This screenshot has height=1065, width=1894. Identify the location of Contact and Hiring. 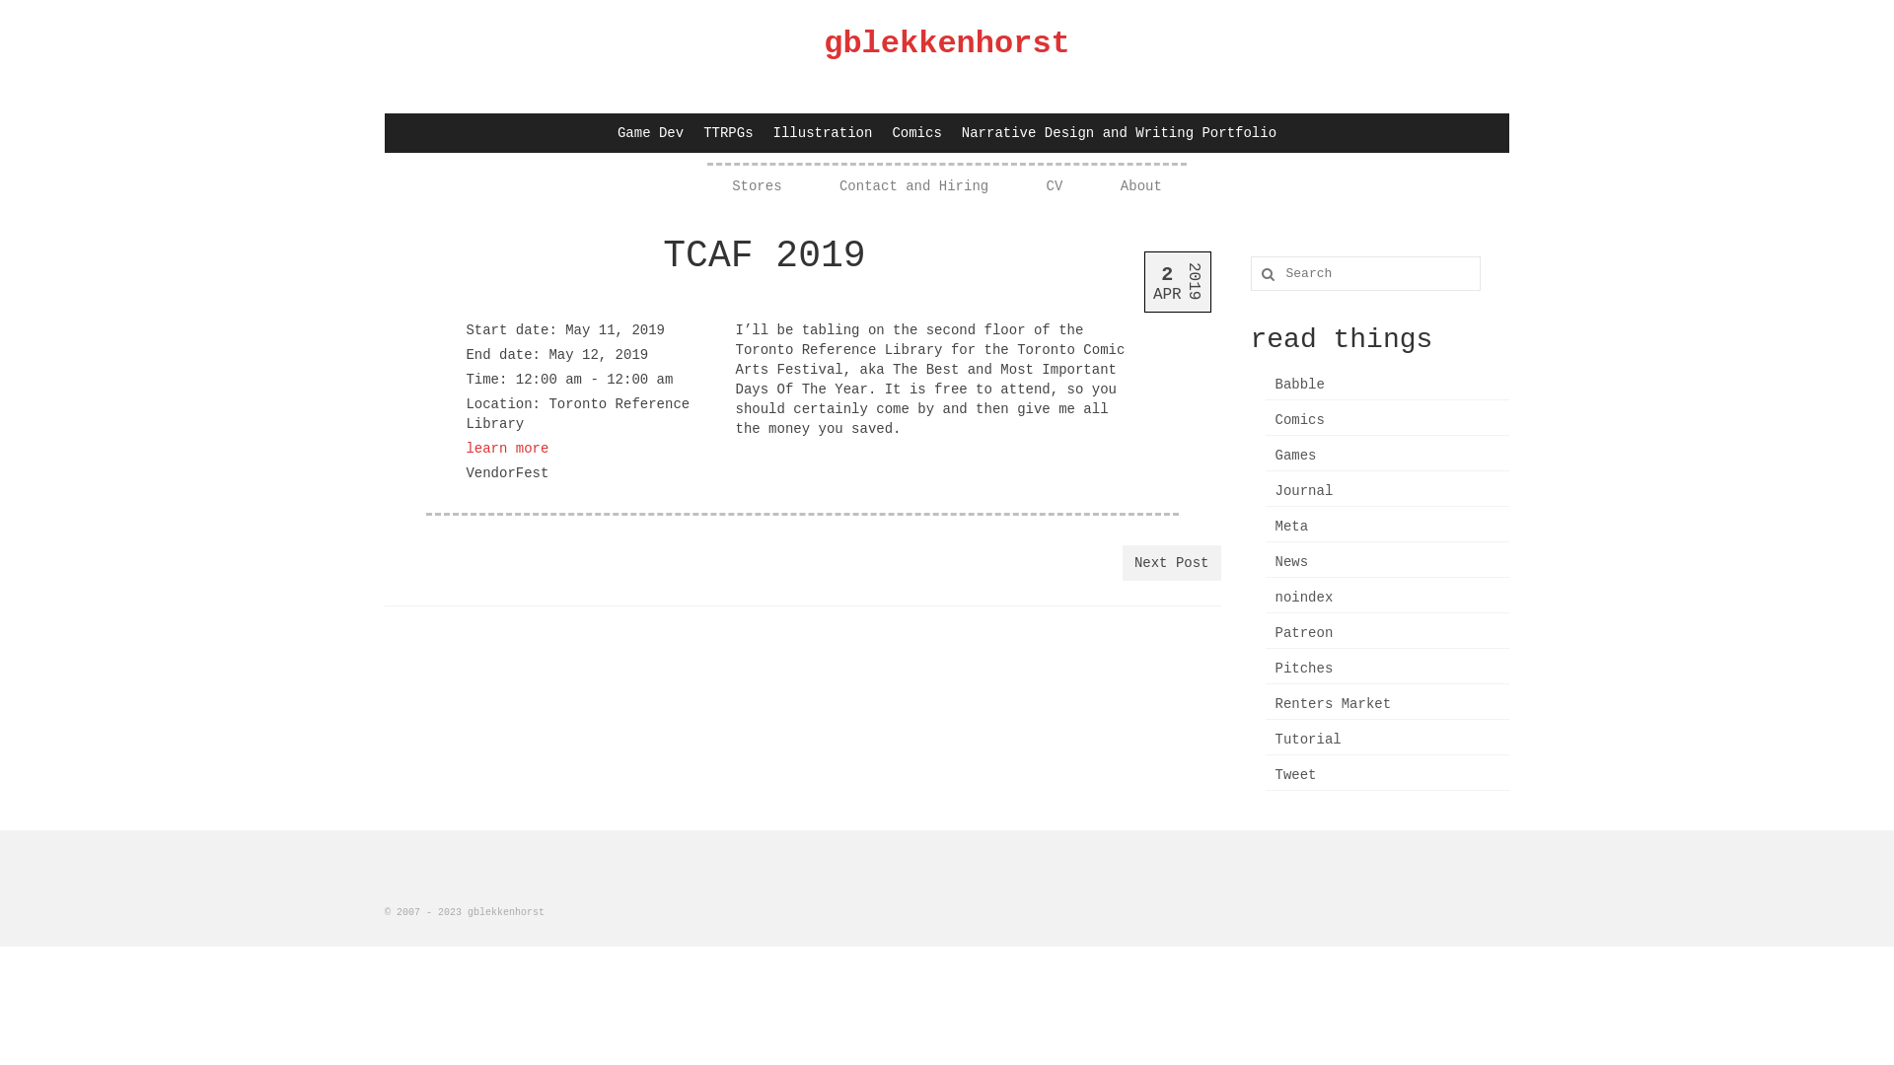
(913, 186).